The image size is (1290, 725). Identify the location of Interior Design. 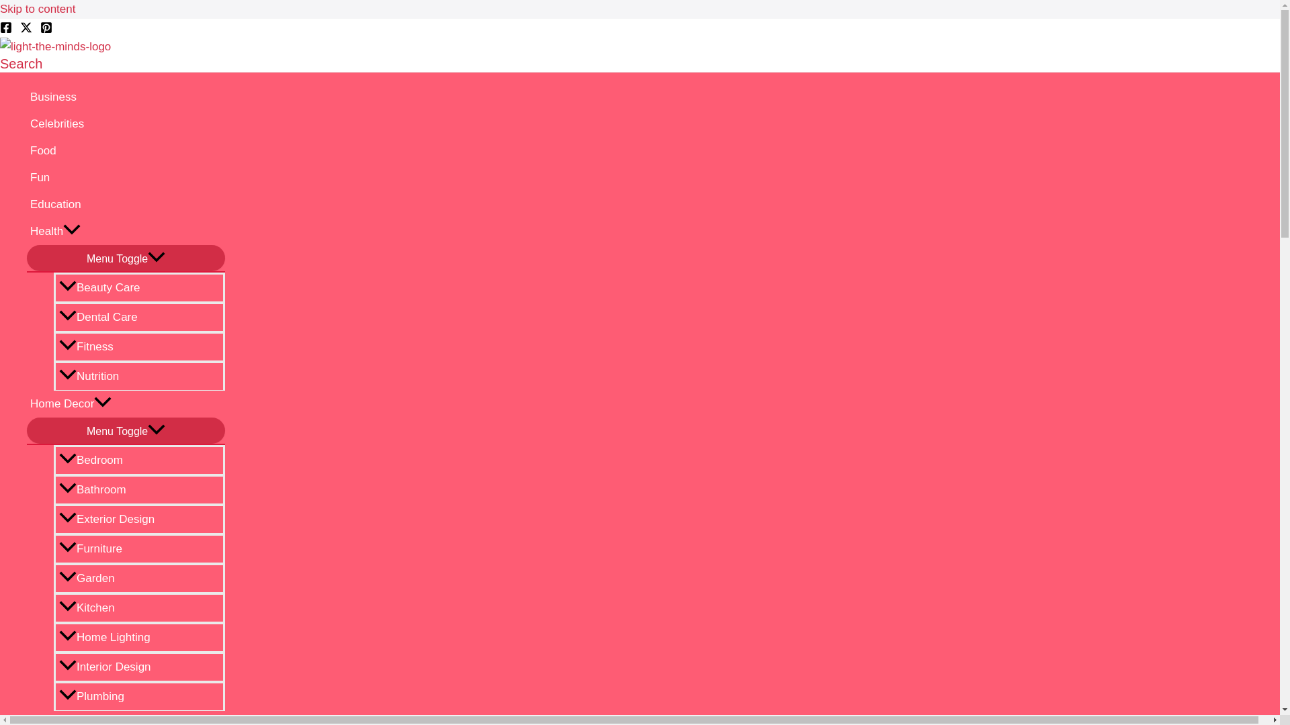
(139, 666).